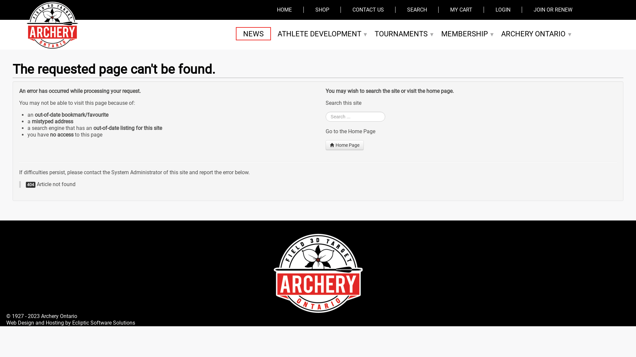 This screenshot has width=636, height=357. Describe the element at coordinates (468, 34) in the screenshot. I see `MEMBERSHIP` at that location.